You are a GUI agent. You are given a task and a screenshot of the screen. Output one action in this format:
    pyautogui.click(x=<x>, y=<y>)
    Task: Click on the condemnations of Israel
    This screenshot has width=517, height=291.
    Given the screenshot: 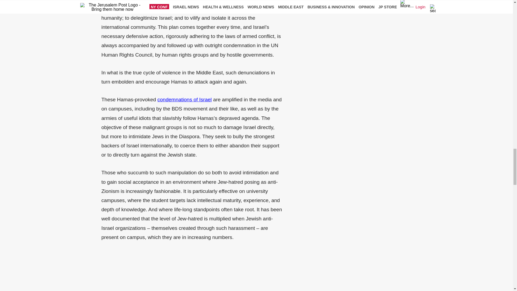 What is the action you would take?
    pyautogui.click(x=185, y=99)
    